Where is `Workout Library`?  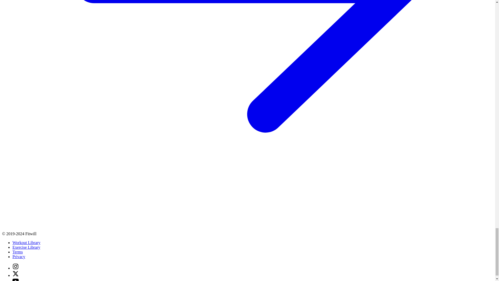
Workout Library is located at coordinates (27, 242).